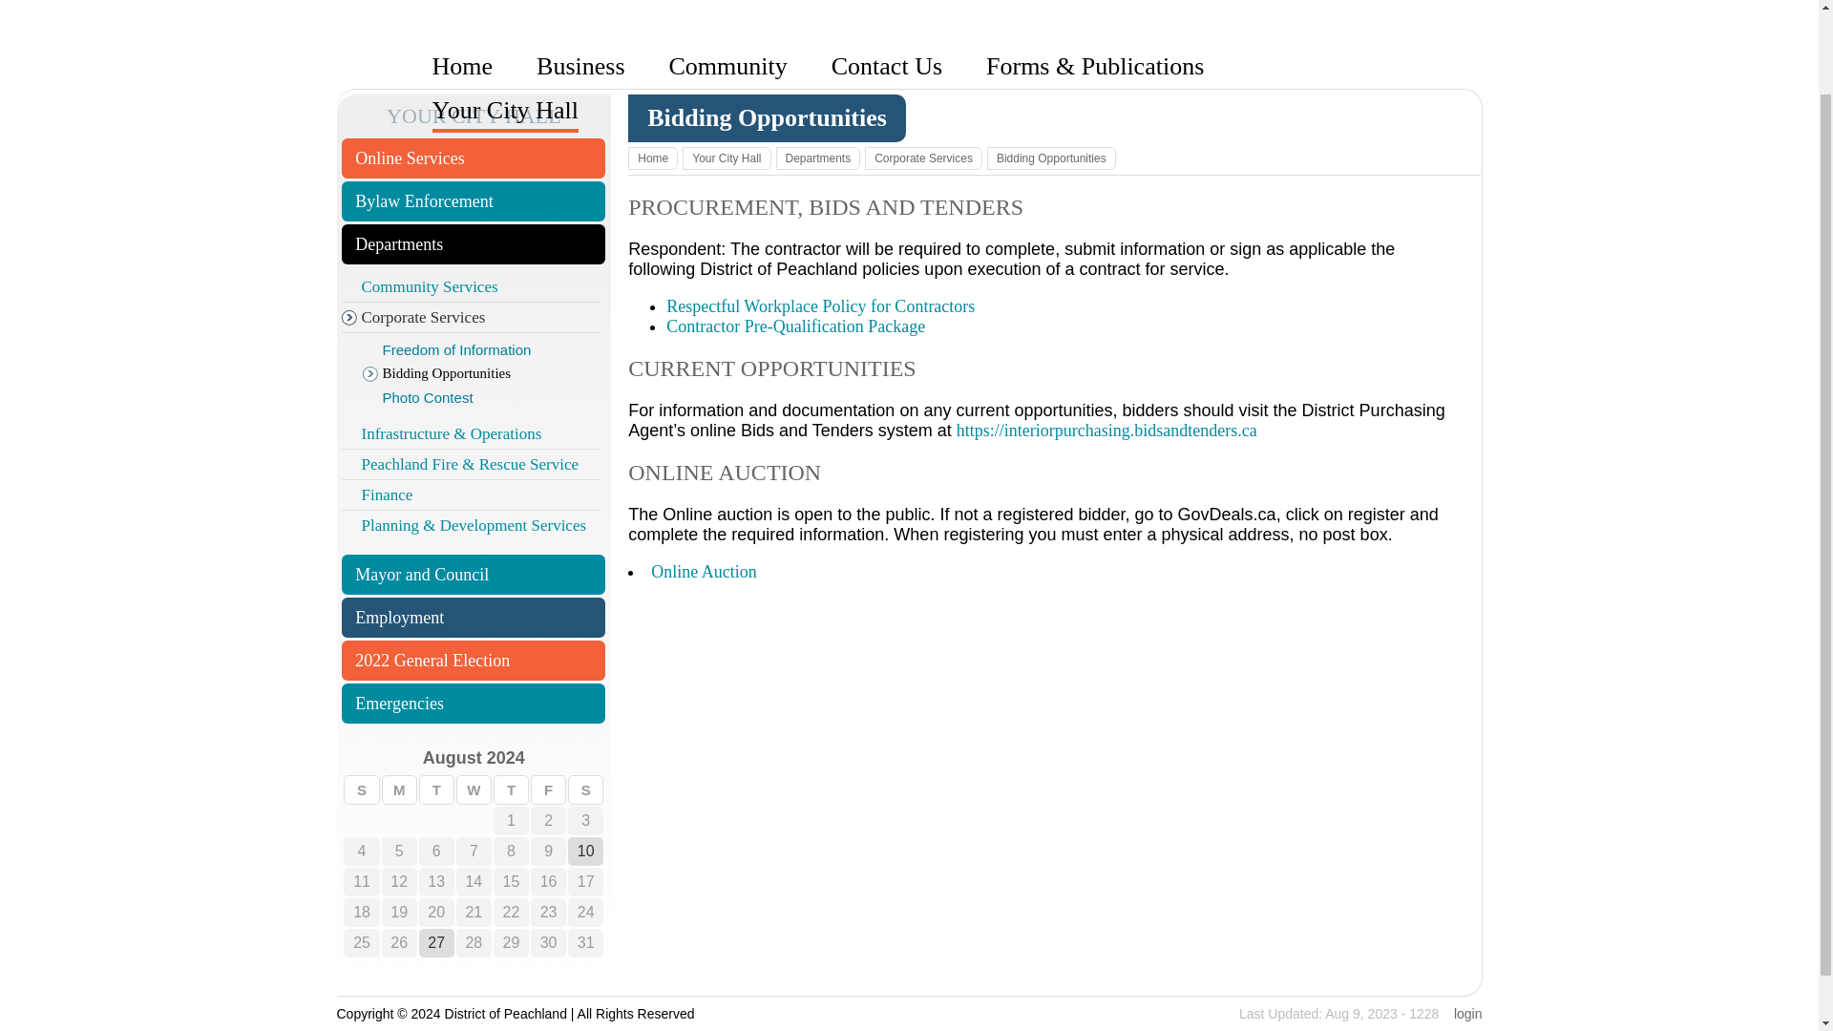  What do you see at coordinates (912, 19) in the screenshot?
I see `the District of Peachland` at bounding box center [912, 19].